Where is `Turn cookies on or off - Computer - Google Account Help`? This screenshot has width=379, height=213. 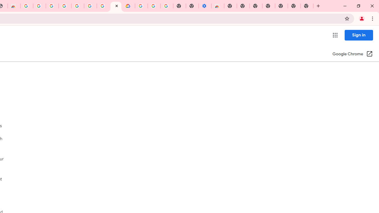
Turn cookies on or off - Computer - Google Account Help is located at coordinates (166, 6).